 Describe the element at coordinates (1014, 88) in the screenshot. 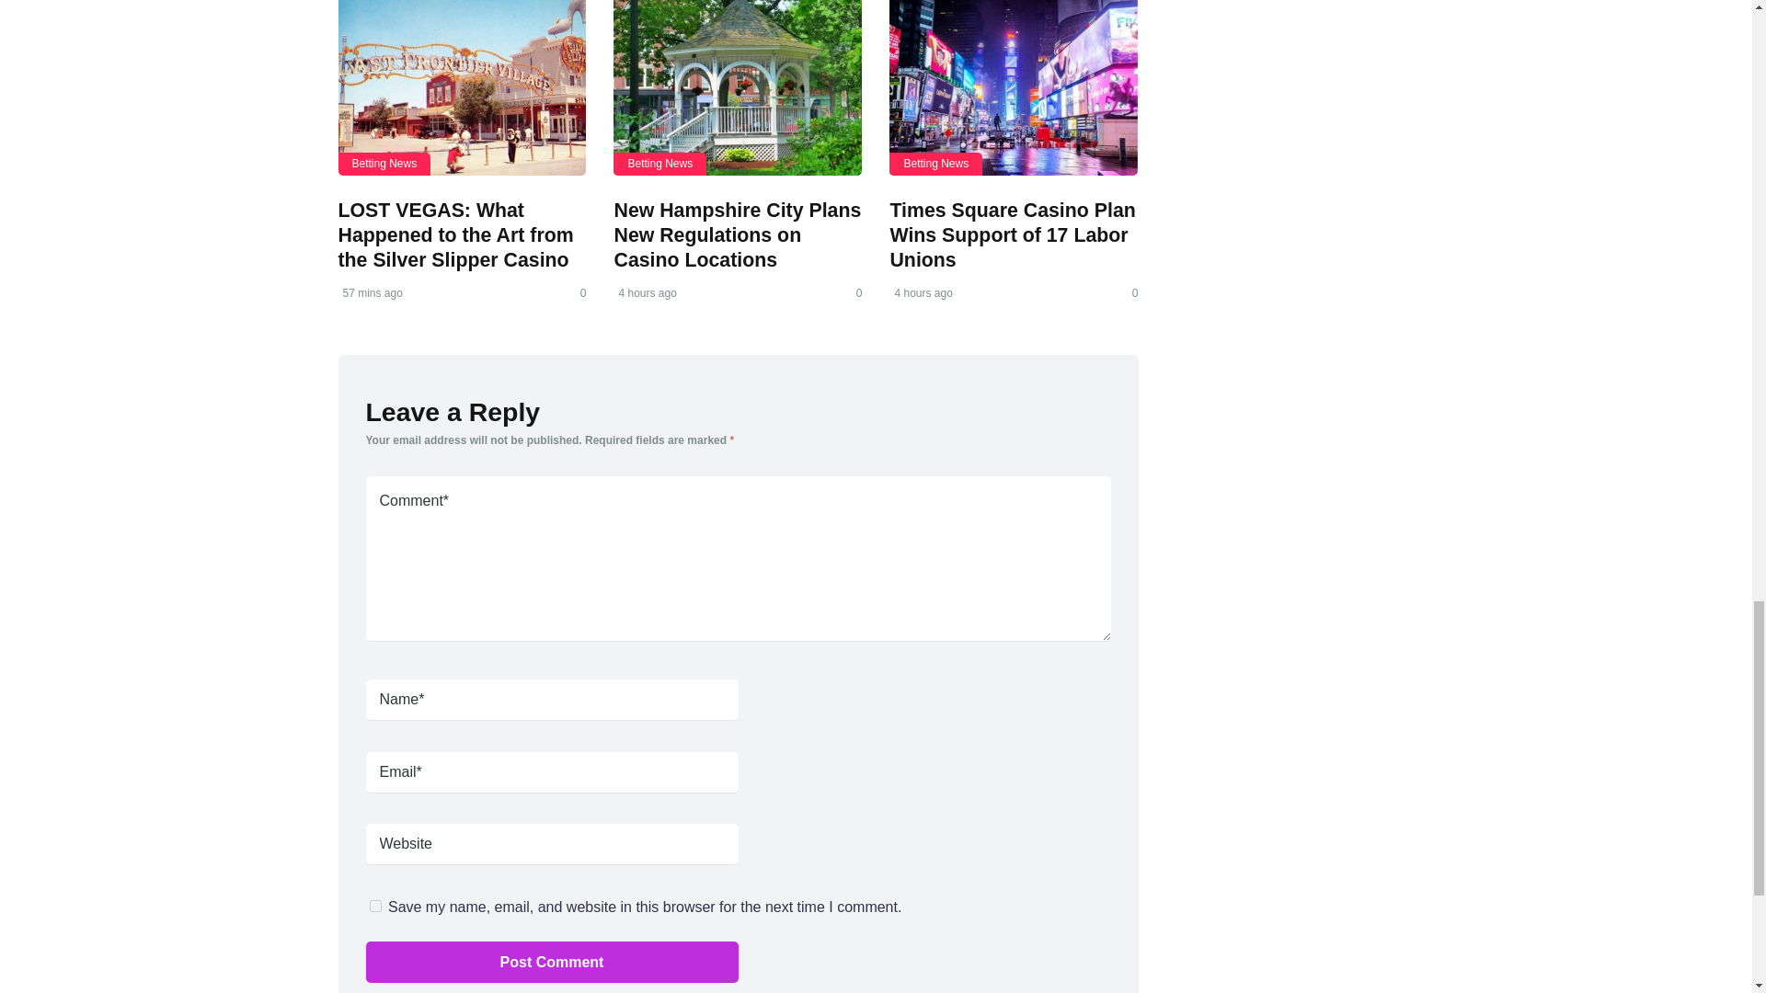

I see `Times Square Casino Plan Wins Support of 17 Labor Unions` at that location.